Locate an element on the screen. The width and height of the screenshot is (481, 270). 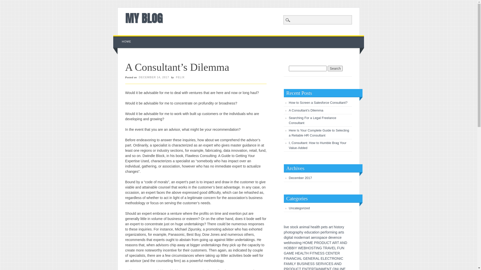
o is located at coordinates (317, 237).